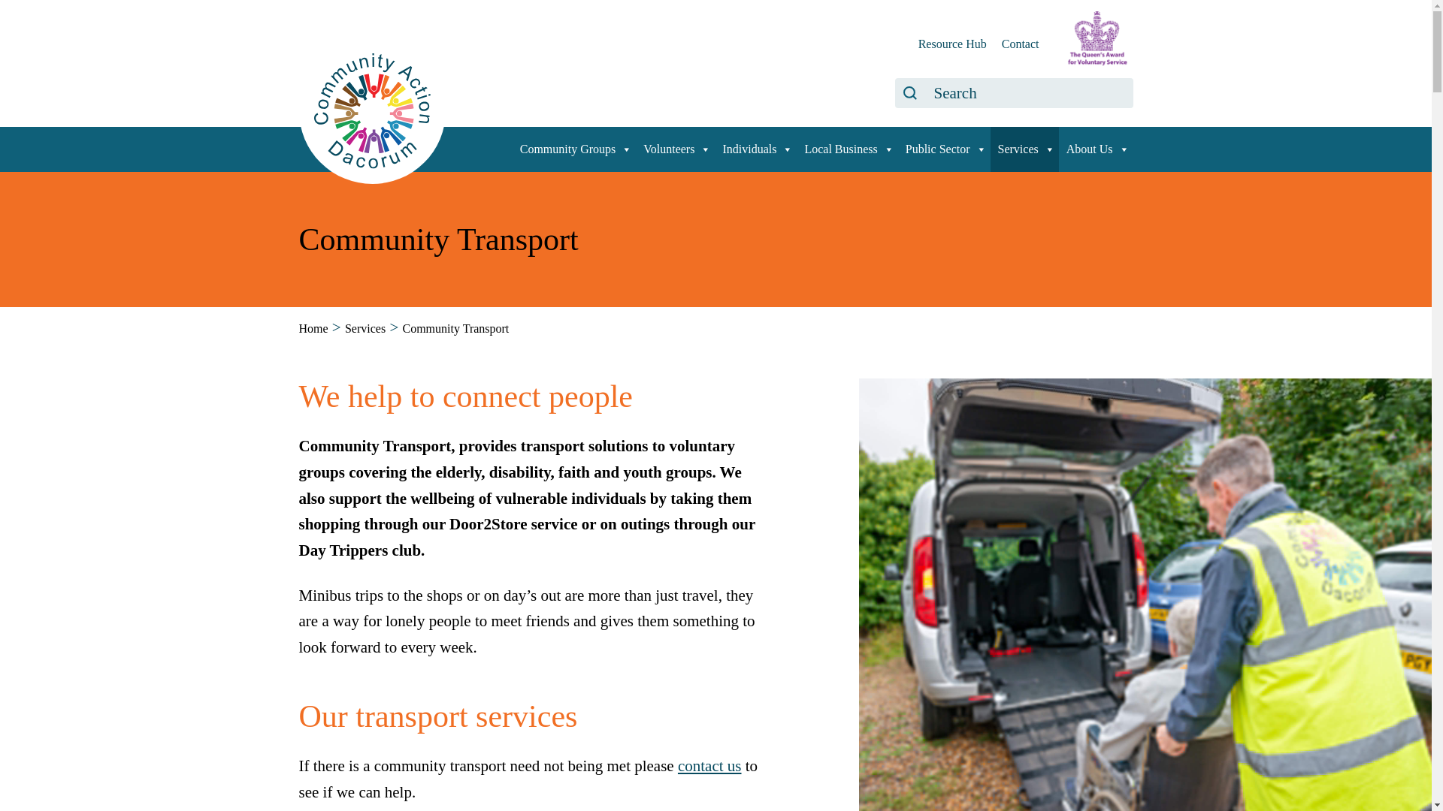  What do you see at coordinates (675, 149) in the screenshot?
I see `Volunteers` at bounding box center [675, 149].